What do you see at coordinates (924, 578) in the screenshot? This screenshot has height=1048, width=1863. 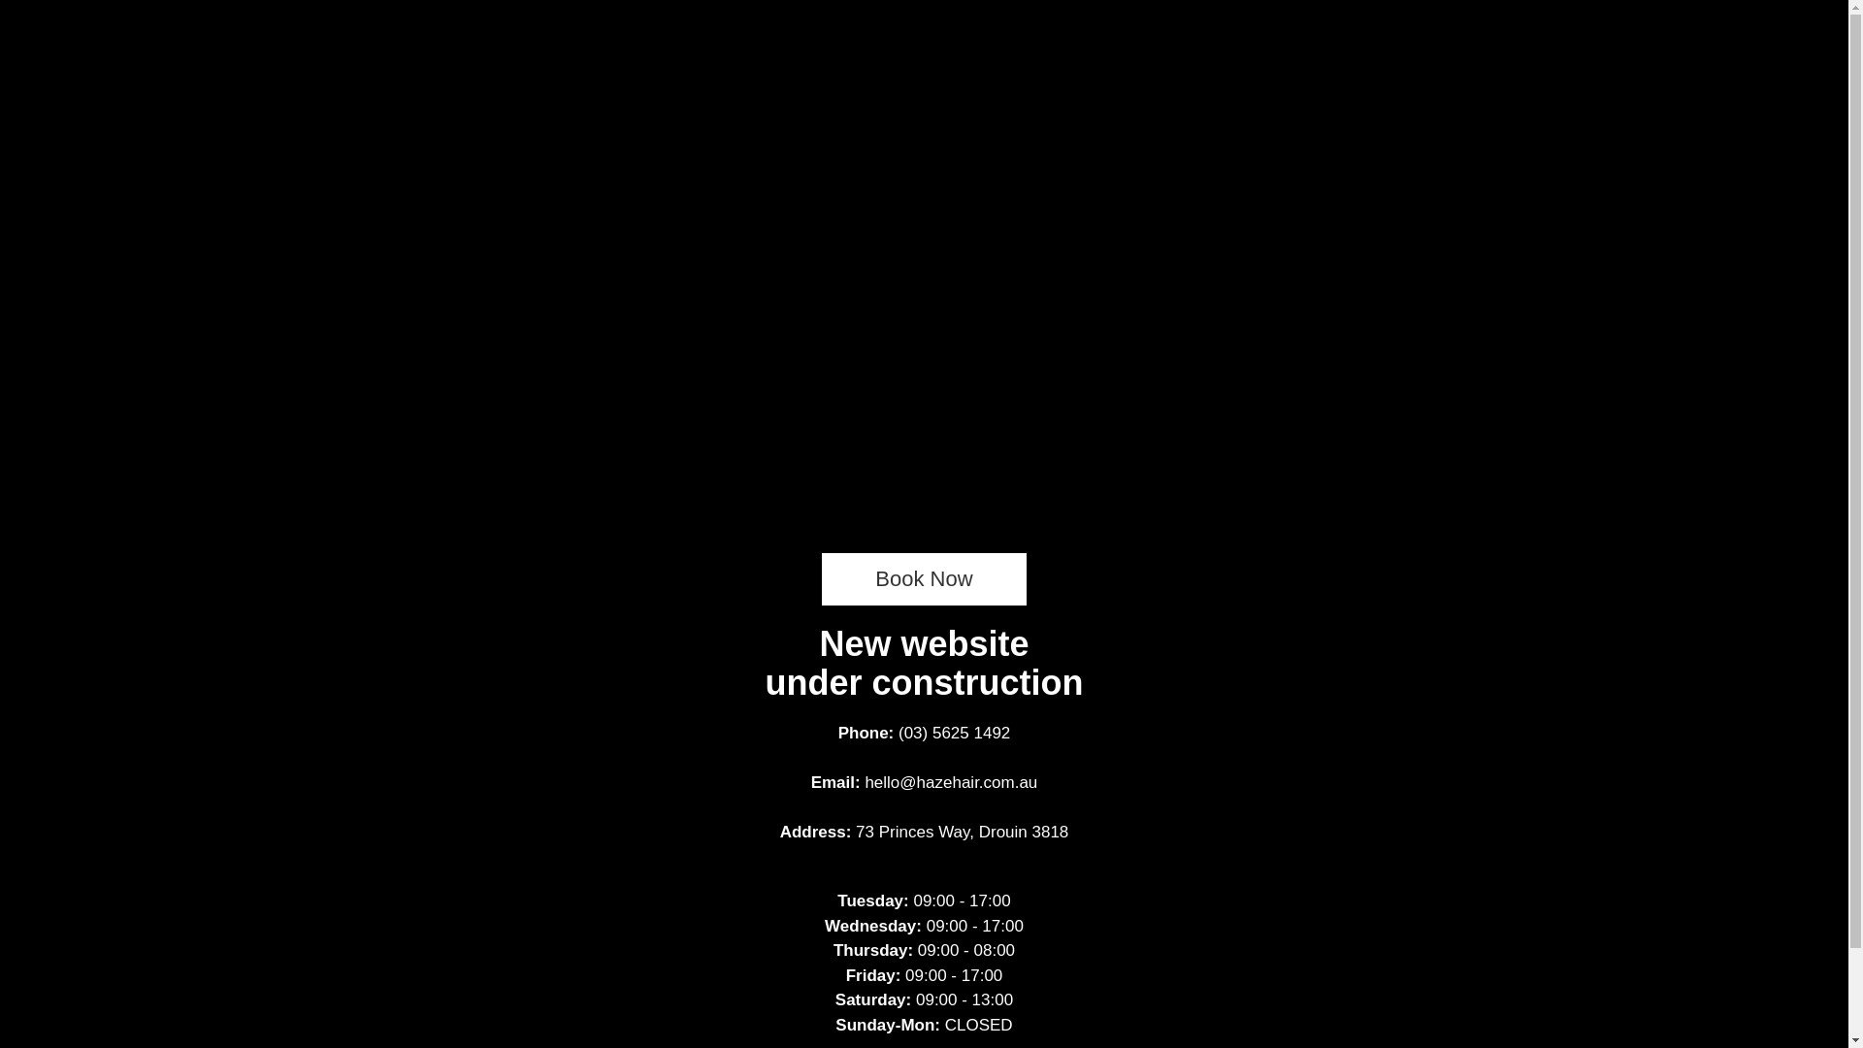 I see `Book Now` at bounding box center [924, 578].